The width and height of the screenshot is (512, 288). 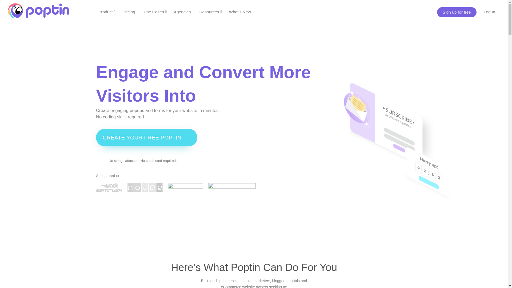 What do you see at coordinates (129, 12) in the screenshot?
I see `Pricing` at bounding box center [129, 12].